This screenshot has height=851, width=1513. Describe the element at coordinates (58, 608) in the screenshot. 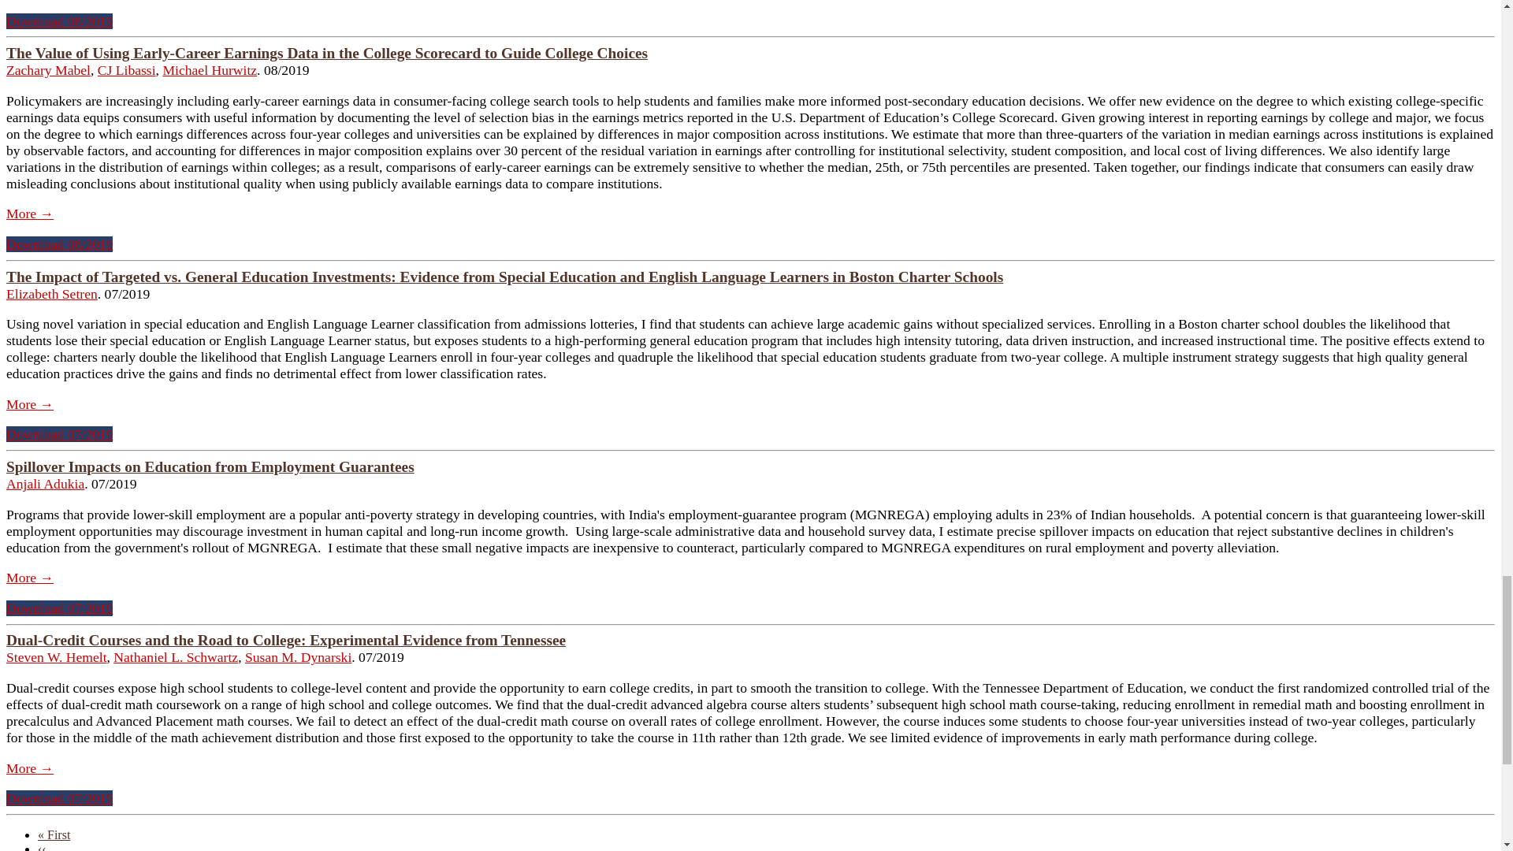

I see `Open file in new window` at that location.